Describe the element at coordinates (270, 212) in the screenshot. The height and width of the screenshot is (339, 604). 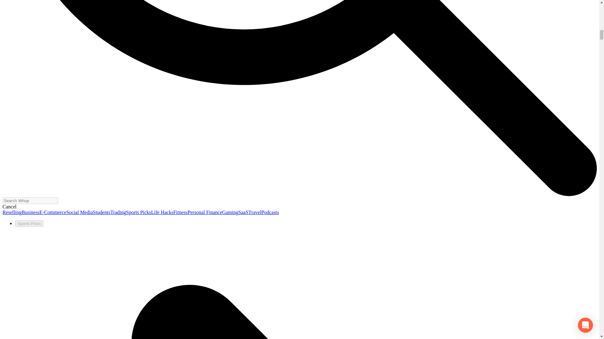
I see `Podcasts` at that location.